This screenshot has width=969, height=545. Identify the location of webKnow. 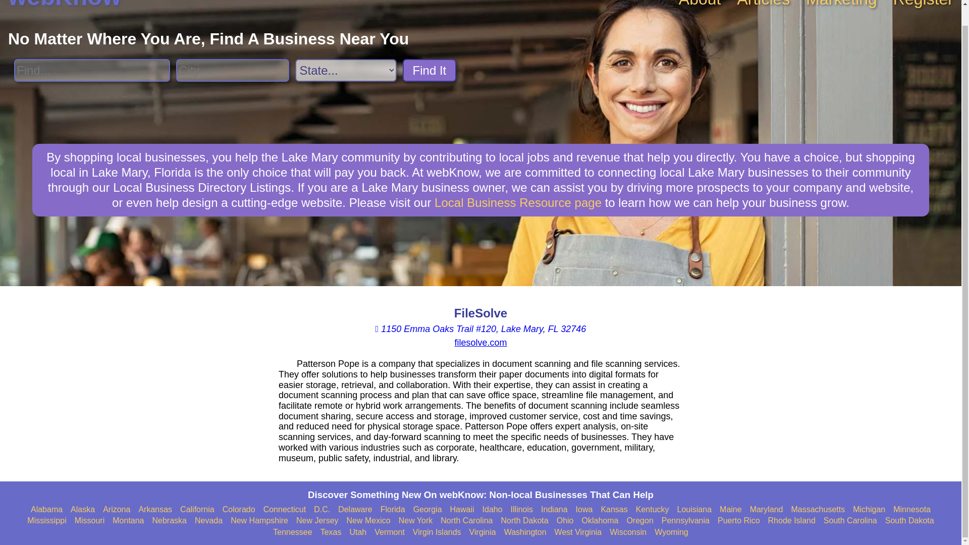
(65, 5).